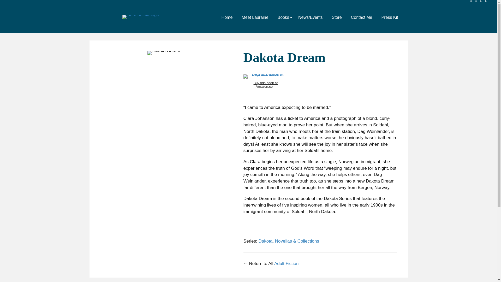 The image size is (501, 282). Describe the element at coordinates (337, 17) in the screenshot. I see `Store` at that location.